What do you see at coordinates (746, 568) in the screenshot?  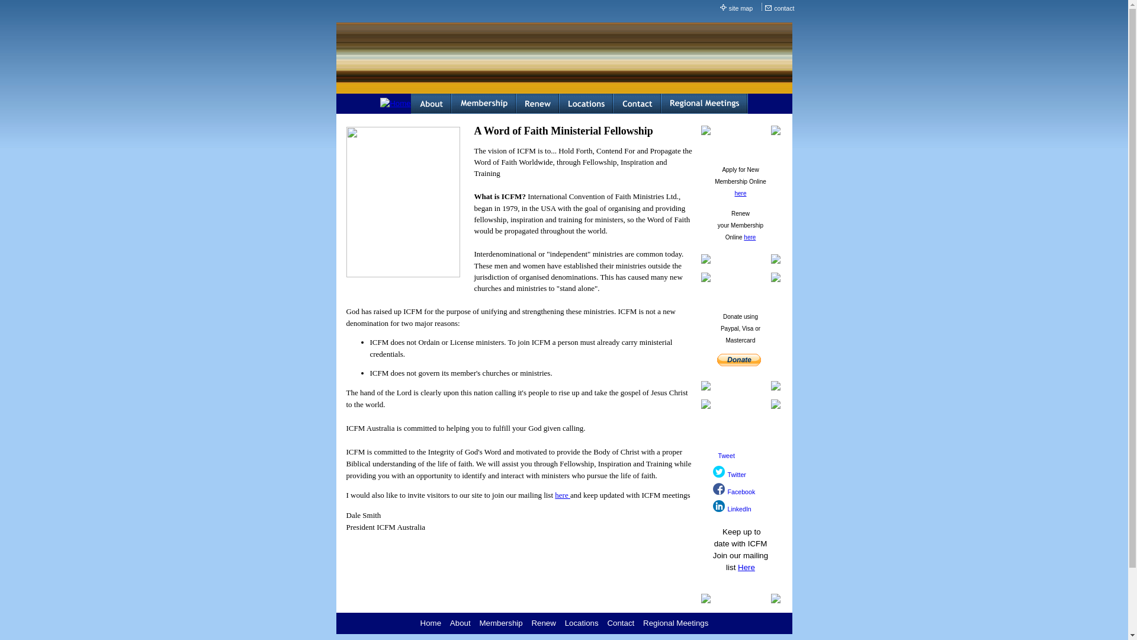 I see `Here` at bounding box center [746, 568].